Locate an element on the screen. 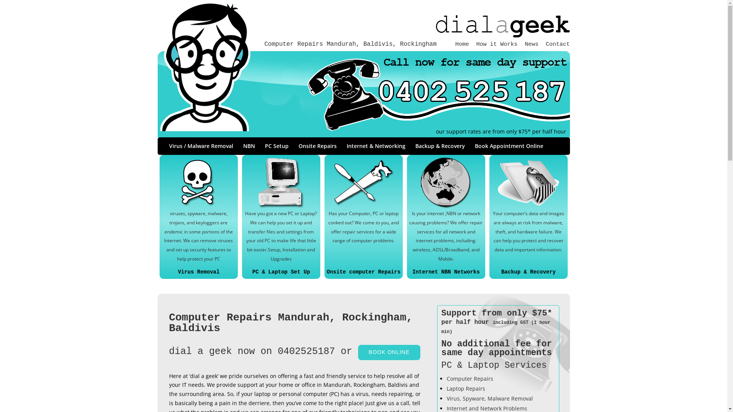  Internet, NBN & Networks is located at coordinates (446, 183).